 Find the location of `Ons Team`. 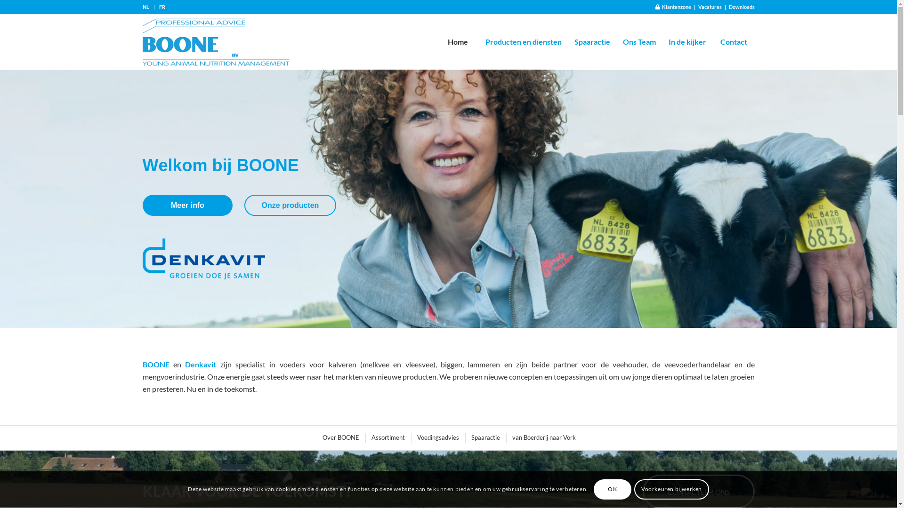

Ons Team is located at coordinates (638, 42).